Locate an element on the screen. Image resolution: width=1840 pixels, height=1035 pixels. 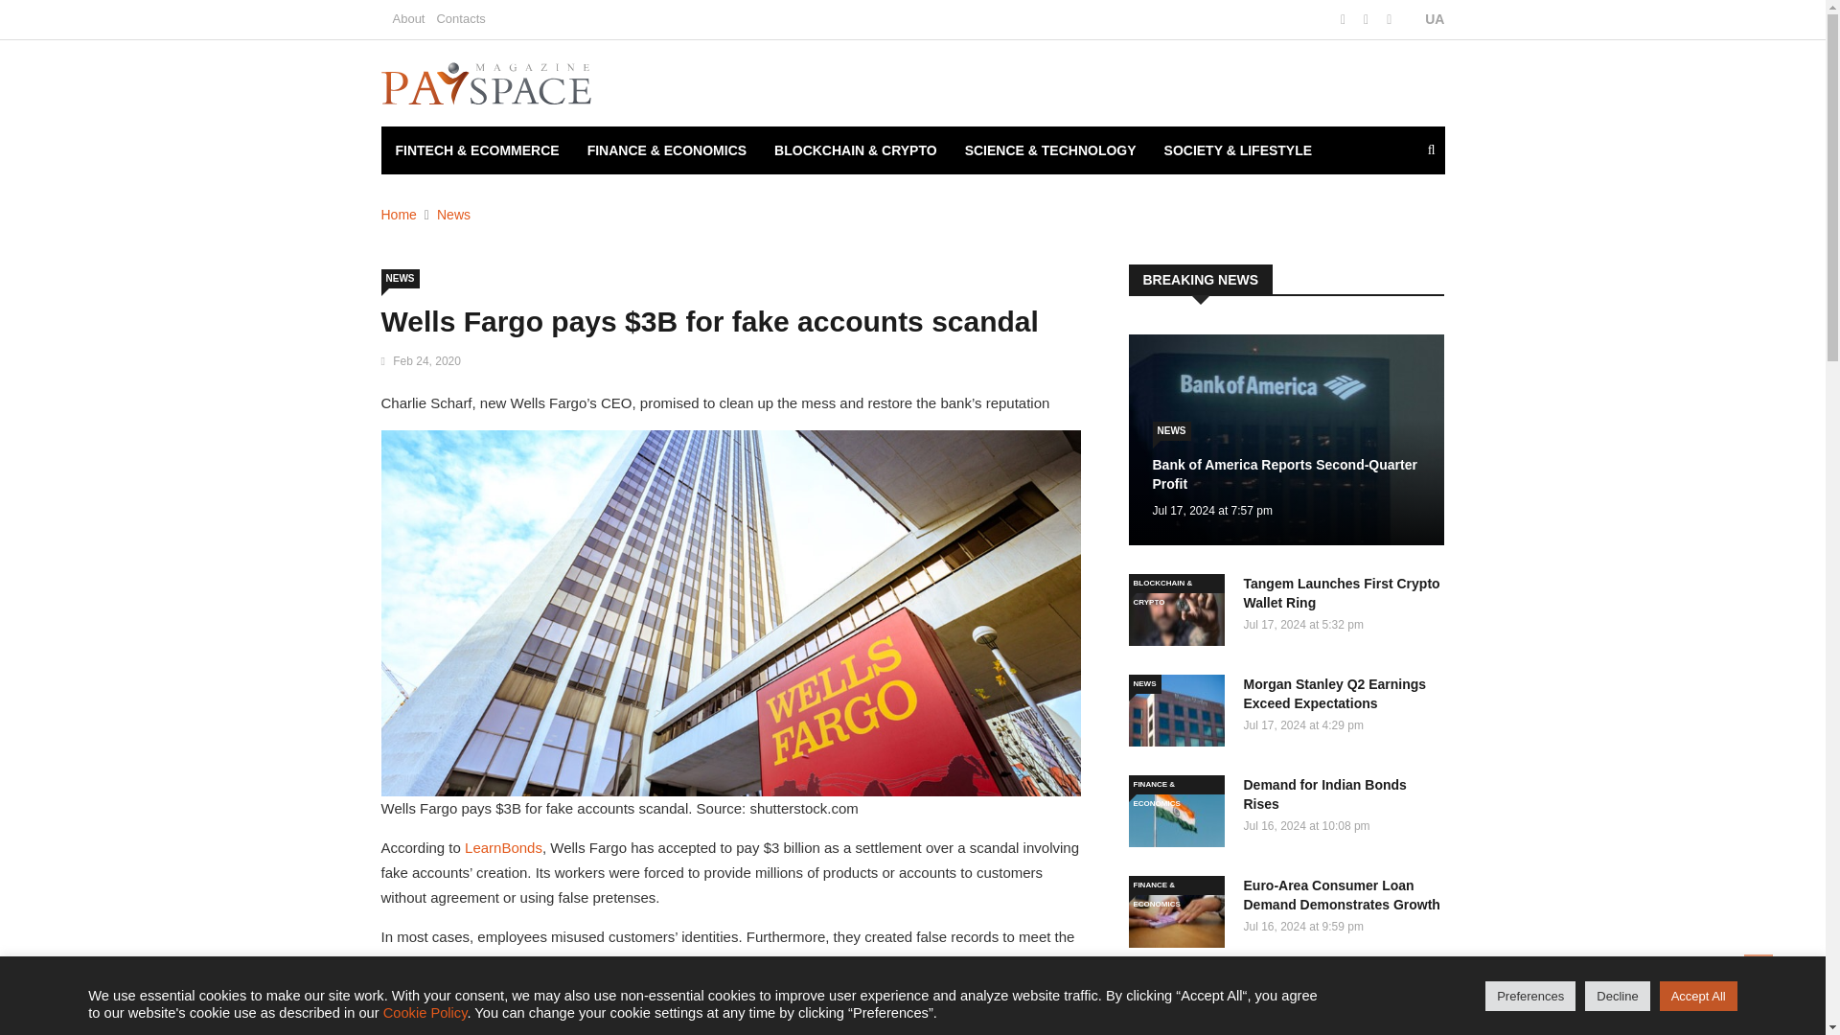
Back to Top is located at coordinates (1759, 968).